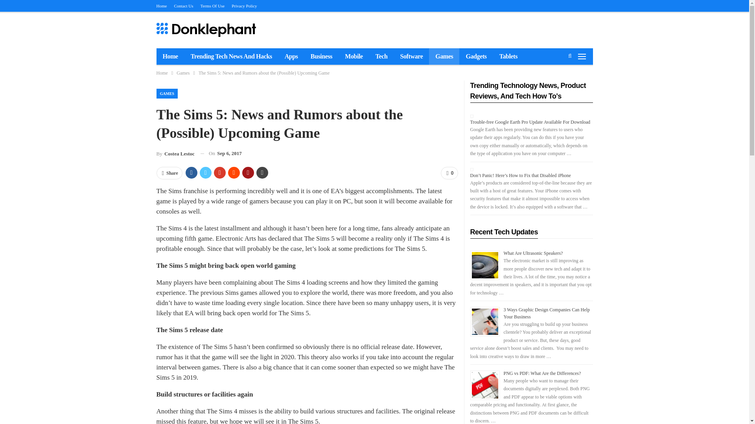 The image size is (755, 424). I want to click on Games, so click(183, 73).